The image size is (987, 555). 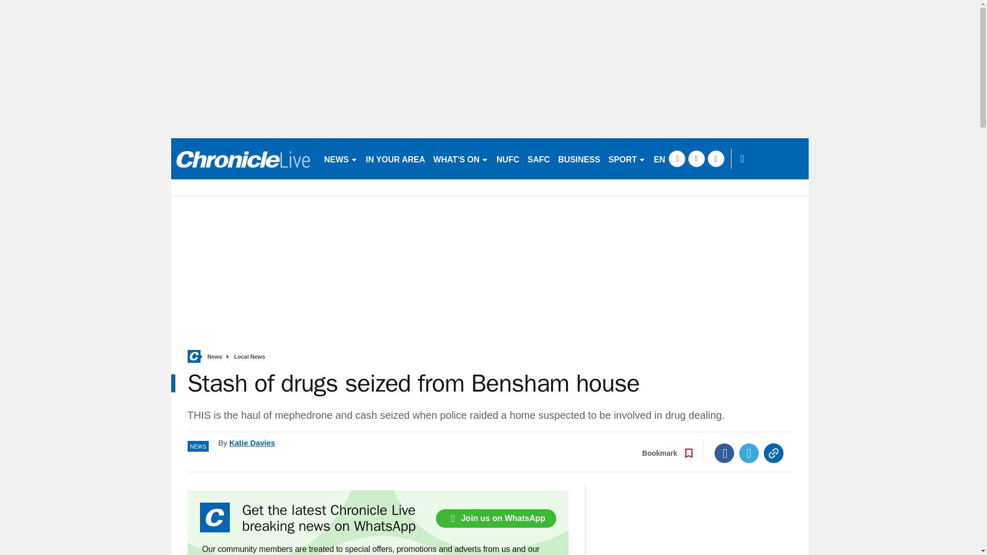 What do you see at coordinates (677, 158) in the screenshot?
I see `facebook` at bounding box center [677, 158].